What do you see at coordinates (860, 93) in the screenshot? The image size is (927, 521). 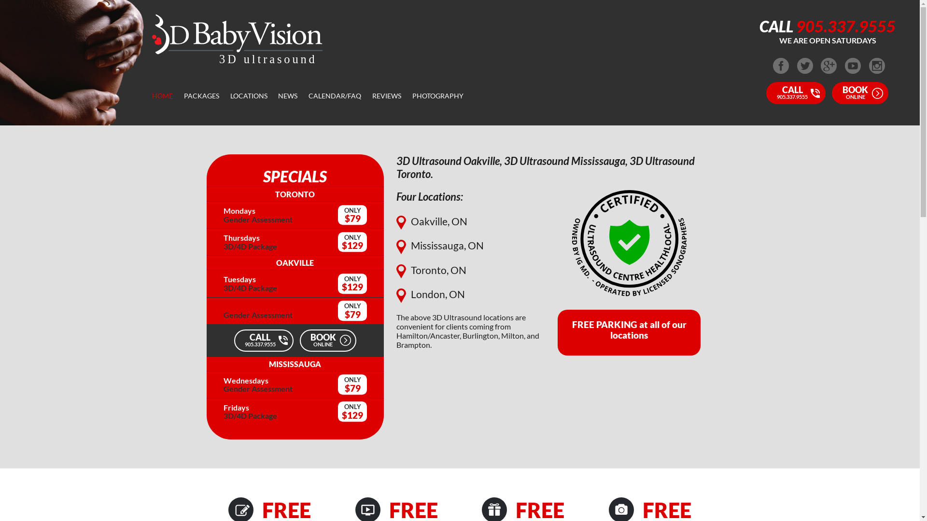 I see `BOOK
ONLINE` at bounding box center [860, 93].